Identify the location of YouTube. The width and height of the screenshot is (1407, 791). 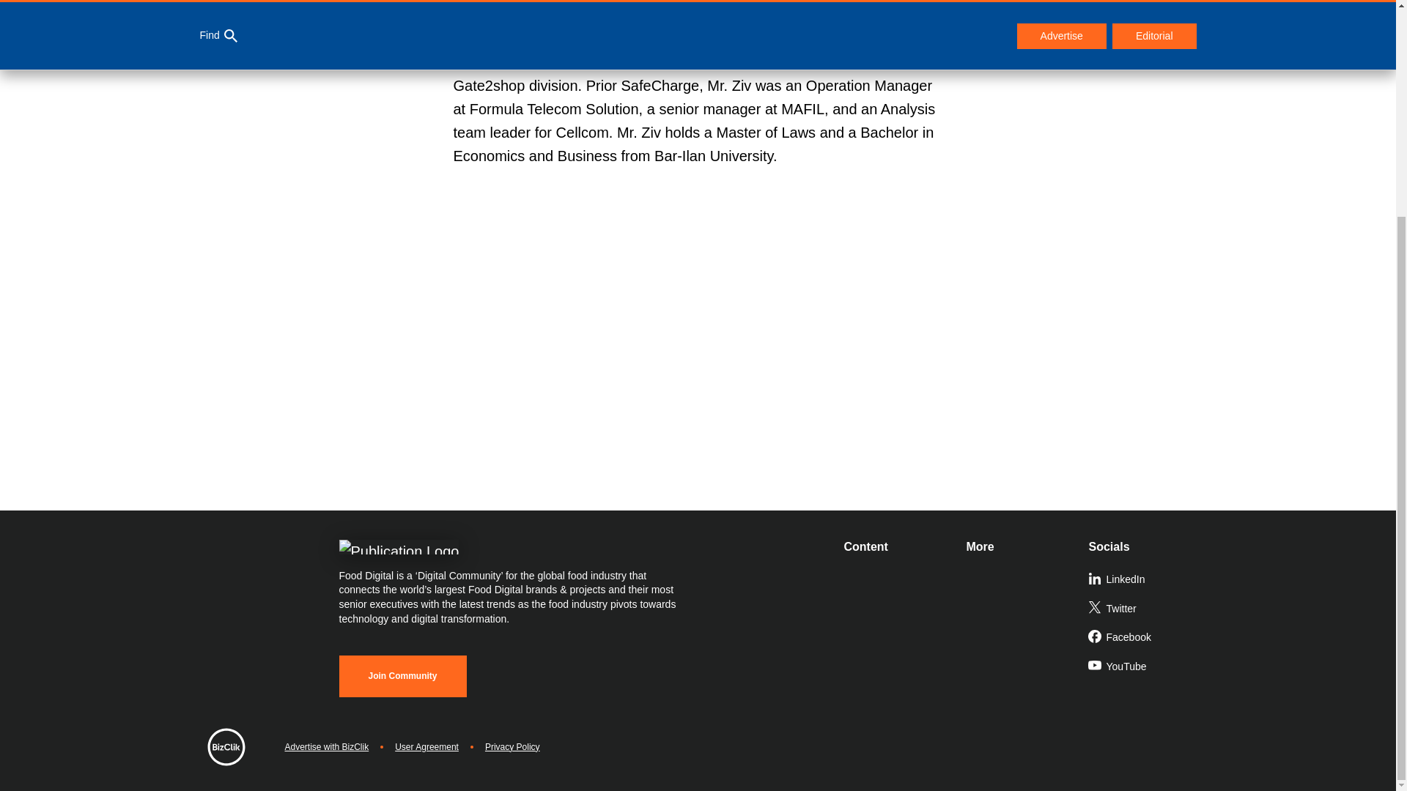
(1143, 666).